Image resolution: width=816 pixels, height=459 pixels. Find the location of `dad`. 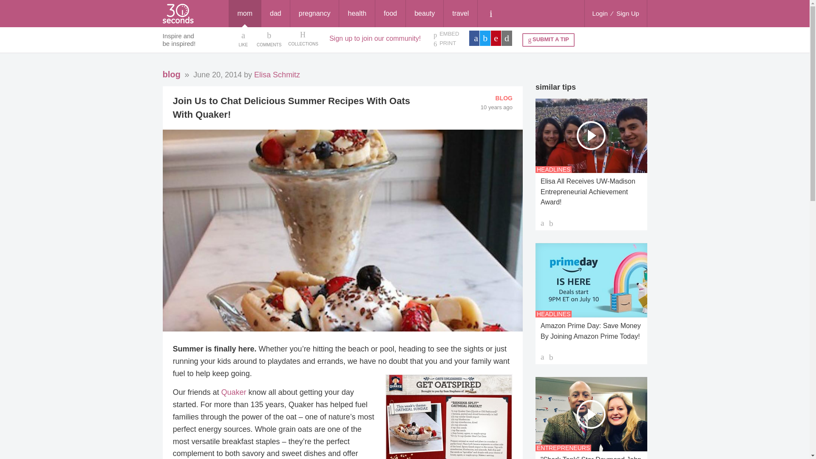

dad is located at coordinates (275, 14).